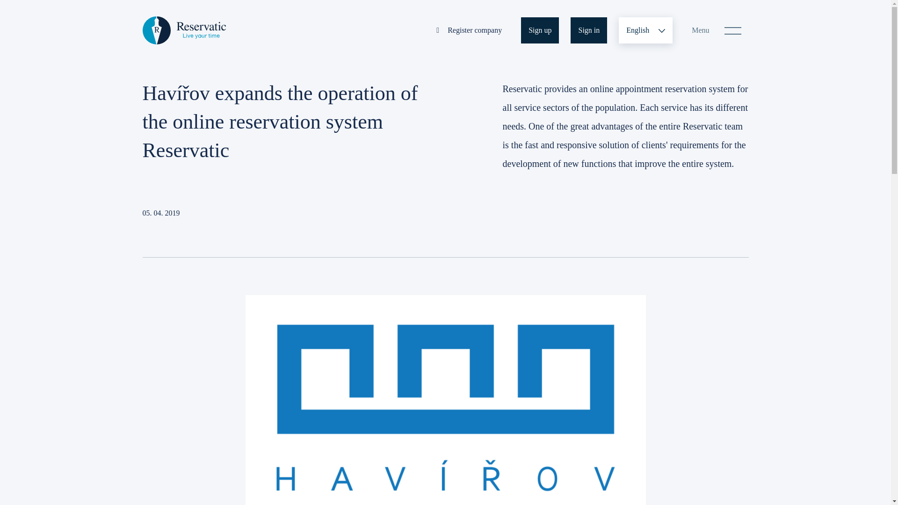 Image resolution: width=898 pixels, height=505 pixels. Describe the element at coordinates (469, 29) in the screenshot. I see `Register company` at that location.